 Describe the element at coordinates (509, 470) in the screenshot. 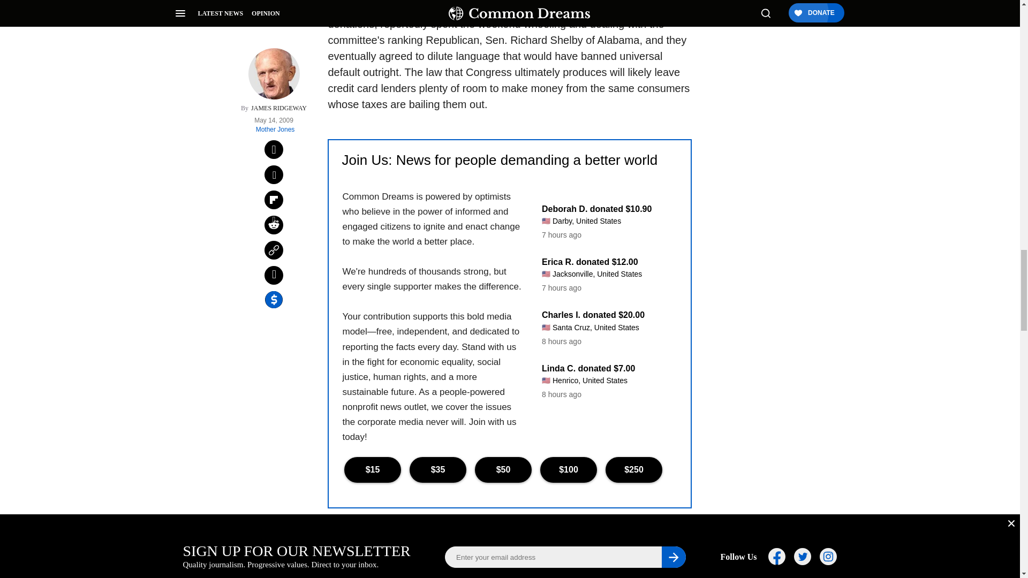

I see `Donate Button Group` at that location.